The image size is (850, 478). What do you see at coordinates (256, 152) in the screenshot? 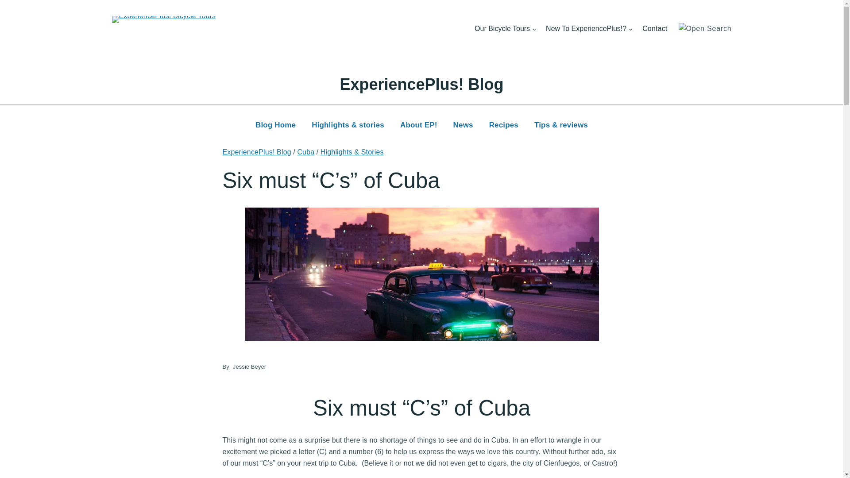
I see `ExperiencePlus! Blog` at bounding box center [256, 152].